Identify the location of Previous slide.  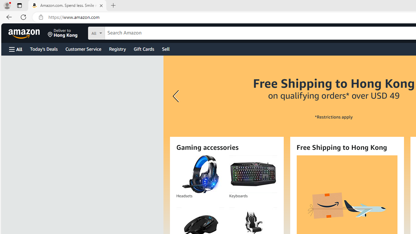
(177, 96).